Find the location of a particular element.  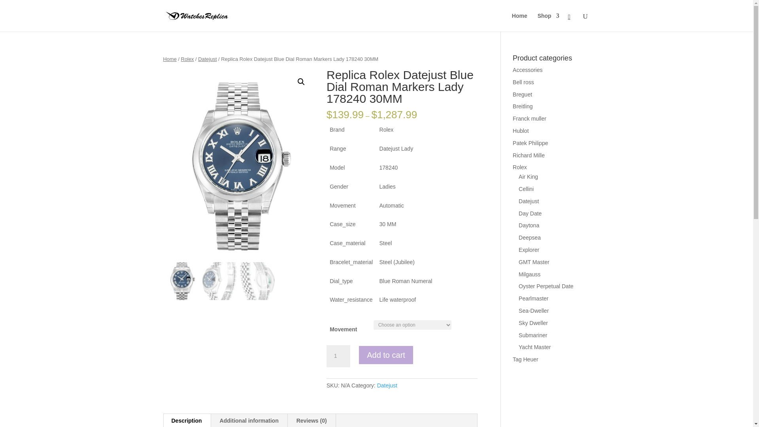

Rolex is located at coordinates (187, 59).